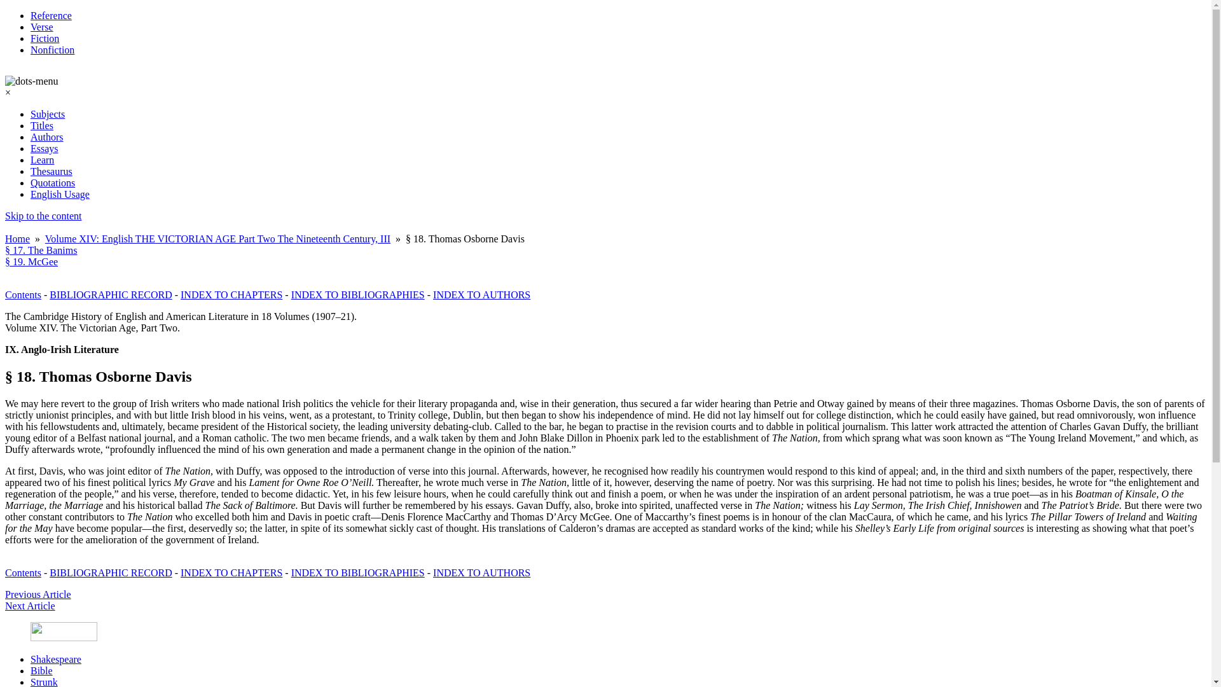  What do you see at coordinates (481, 572) in the screenshot?
I see `INDEX TO AUTHORS` at bounding box center [481, 572].